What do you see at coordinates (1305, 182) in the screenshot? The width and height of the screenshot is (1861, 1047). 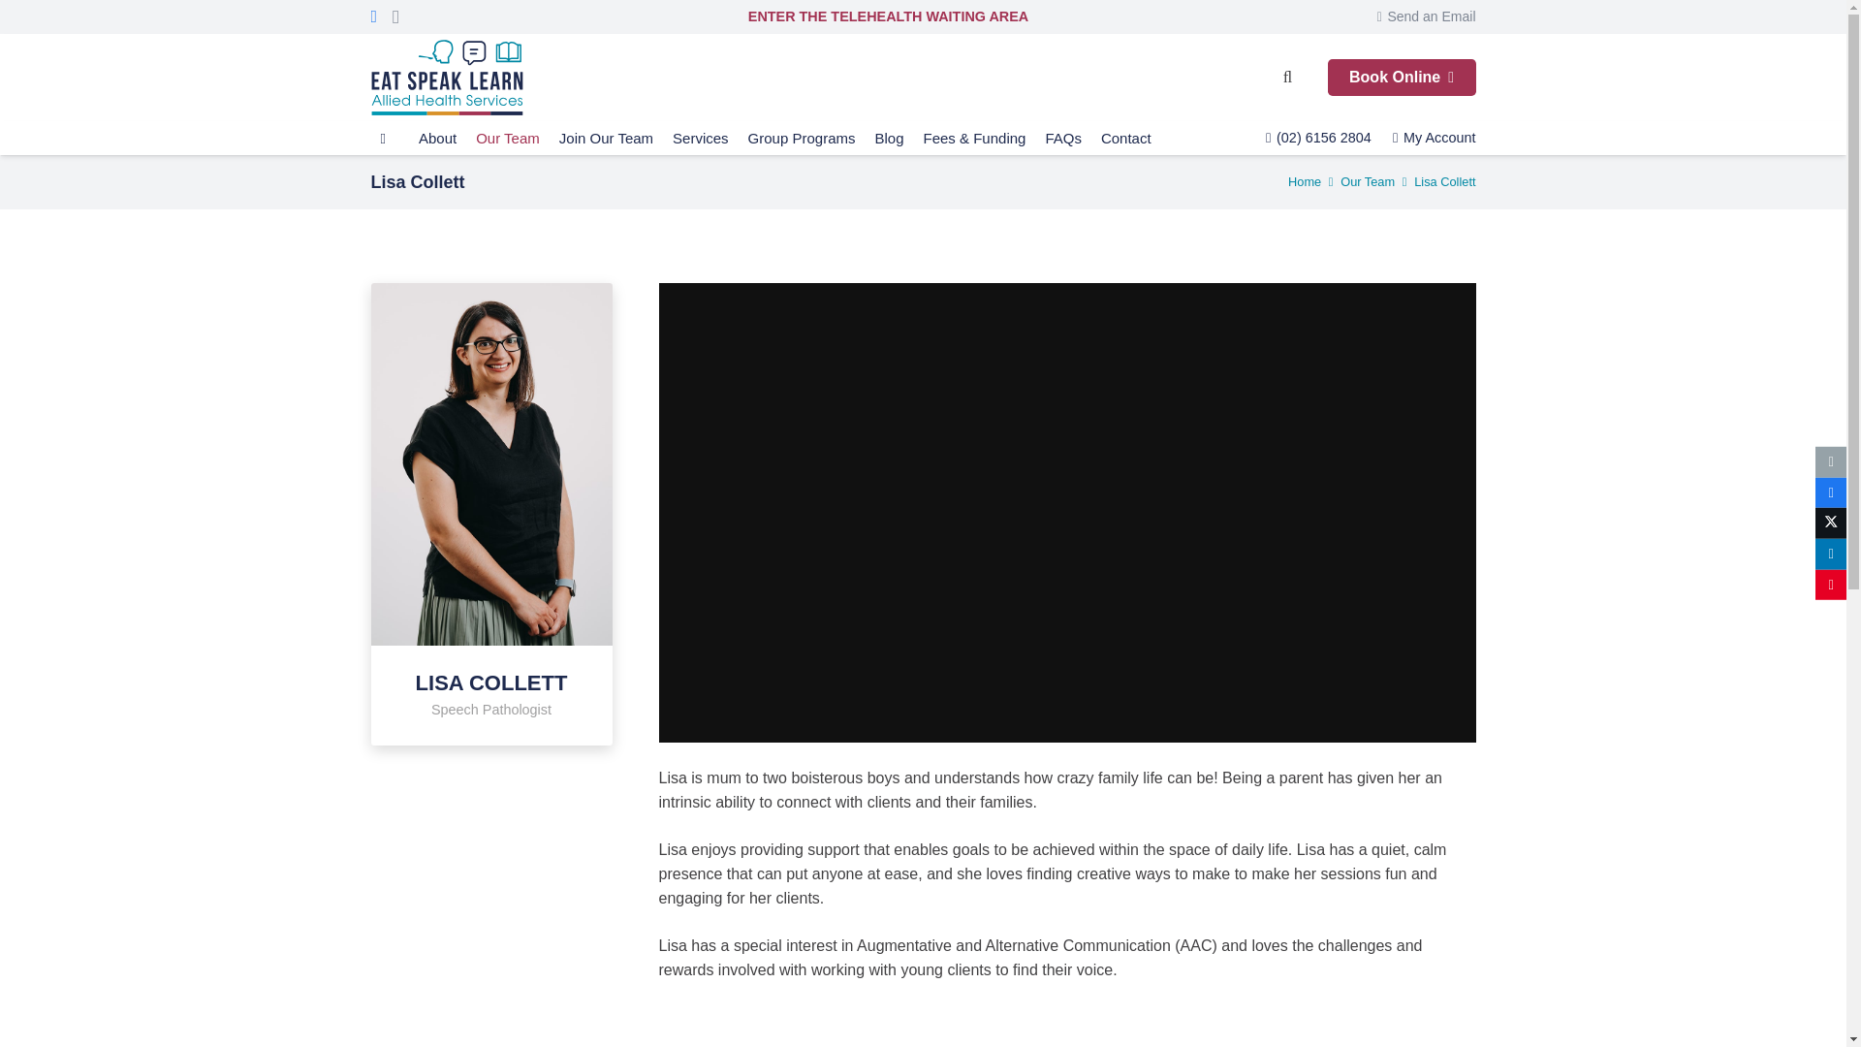 I see `Home` at bounding box center [1305, 182].